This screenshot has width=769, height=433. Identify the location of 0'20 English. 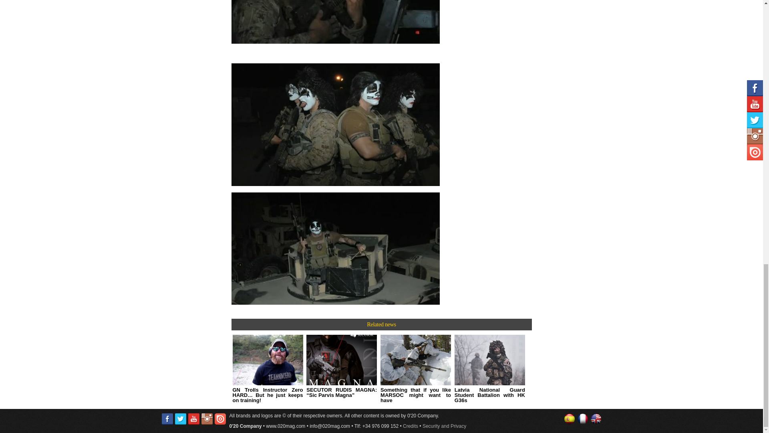
(596, 419).